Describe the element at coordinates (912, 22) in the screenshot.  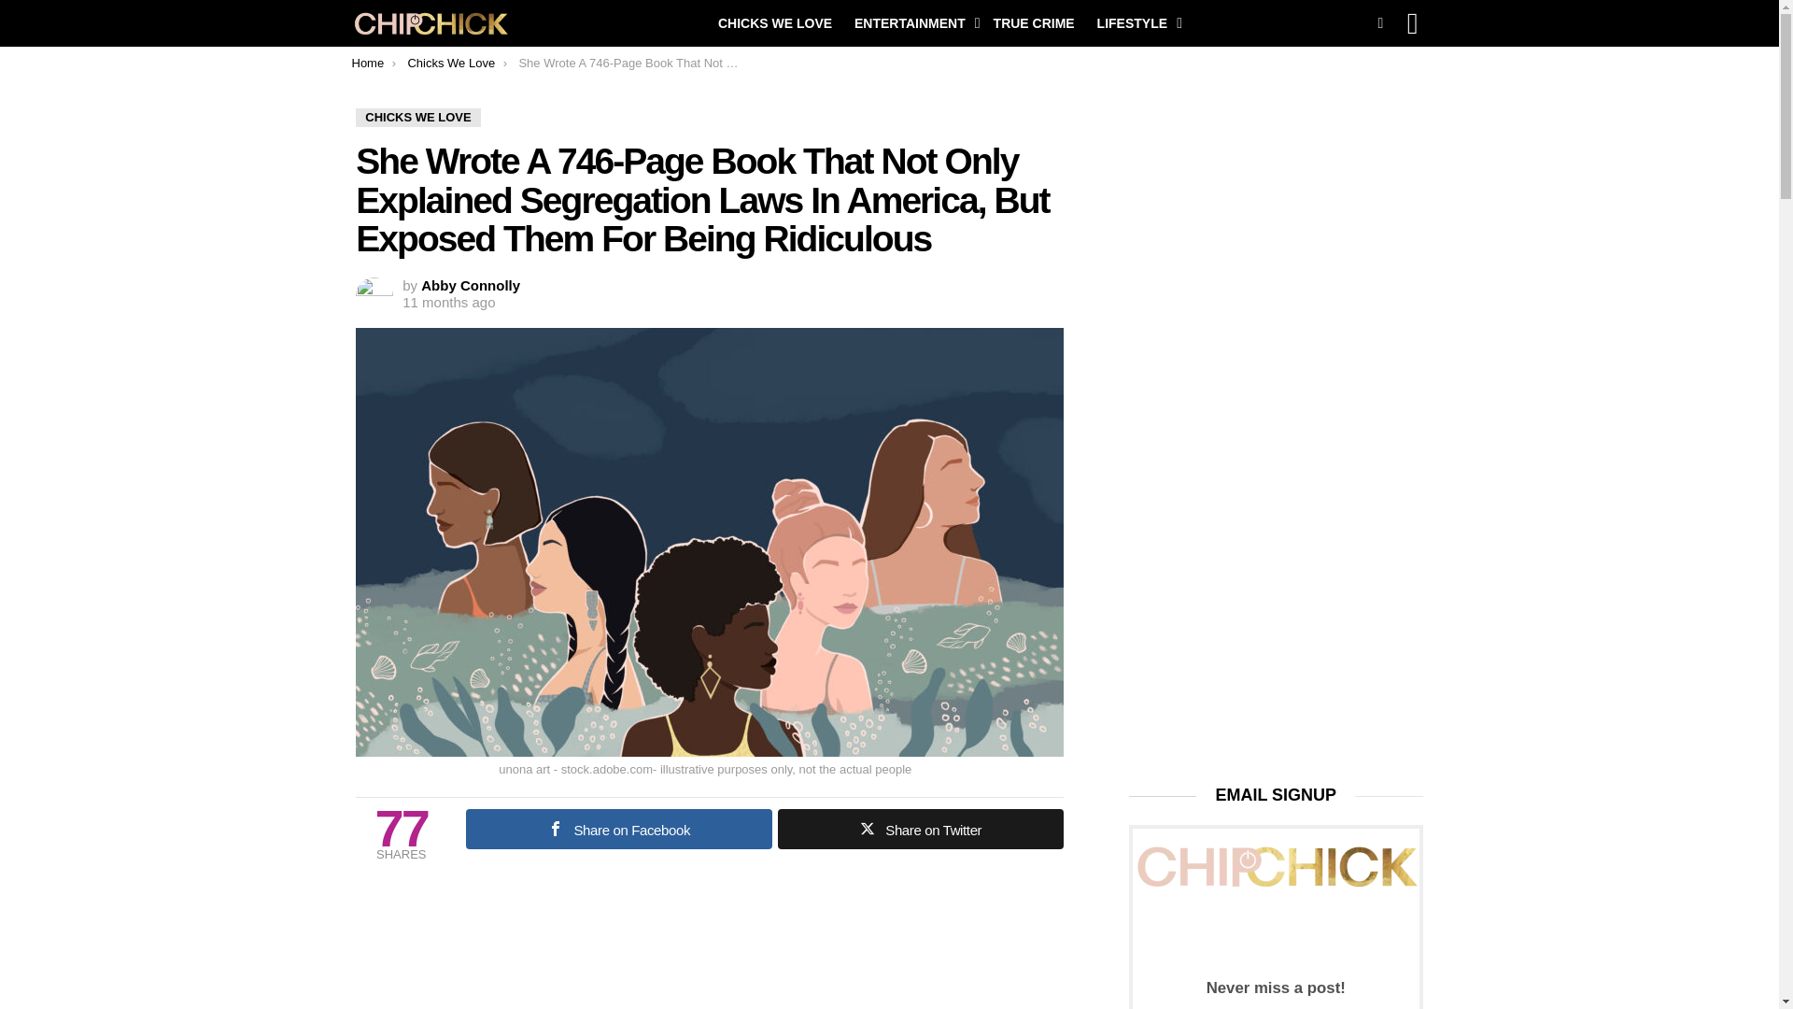
I see `ENTERTAINMENT` at that location.